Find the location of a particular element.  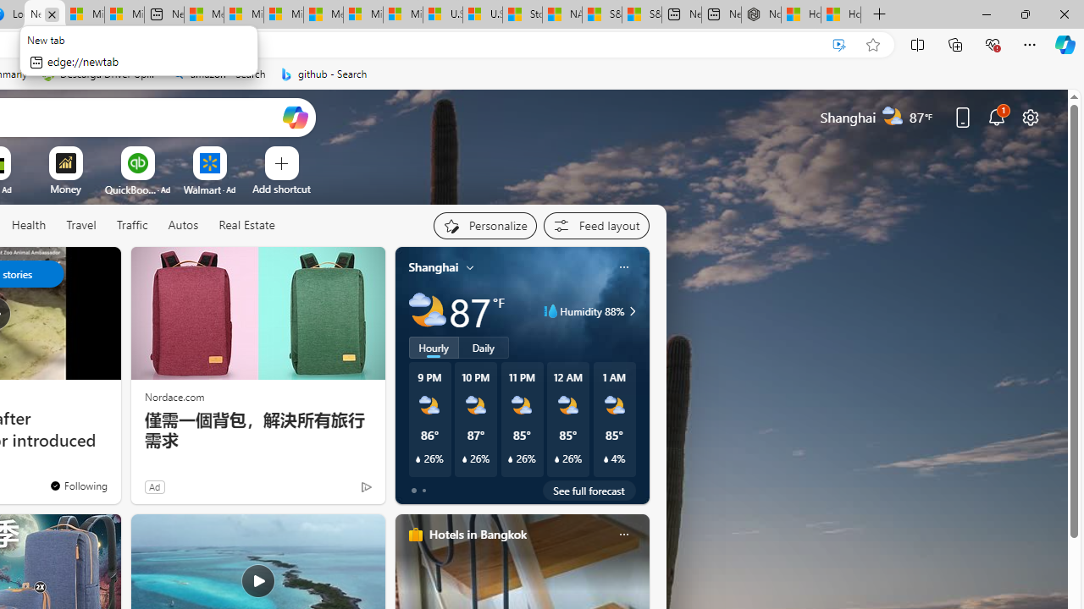

Page settings is located at coordinates (1030, 117).